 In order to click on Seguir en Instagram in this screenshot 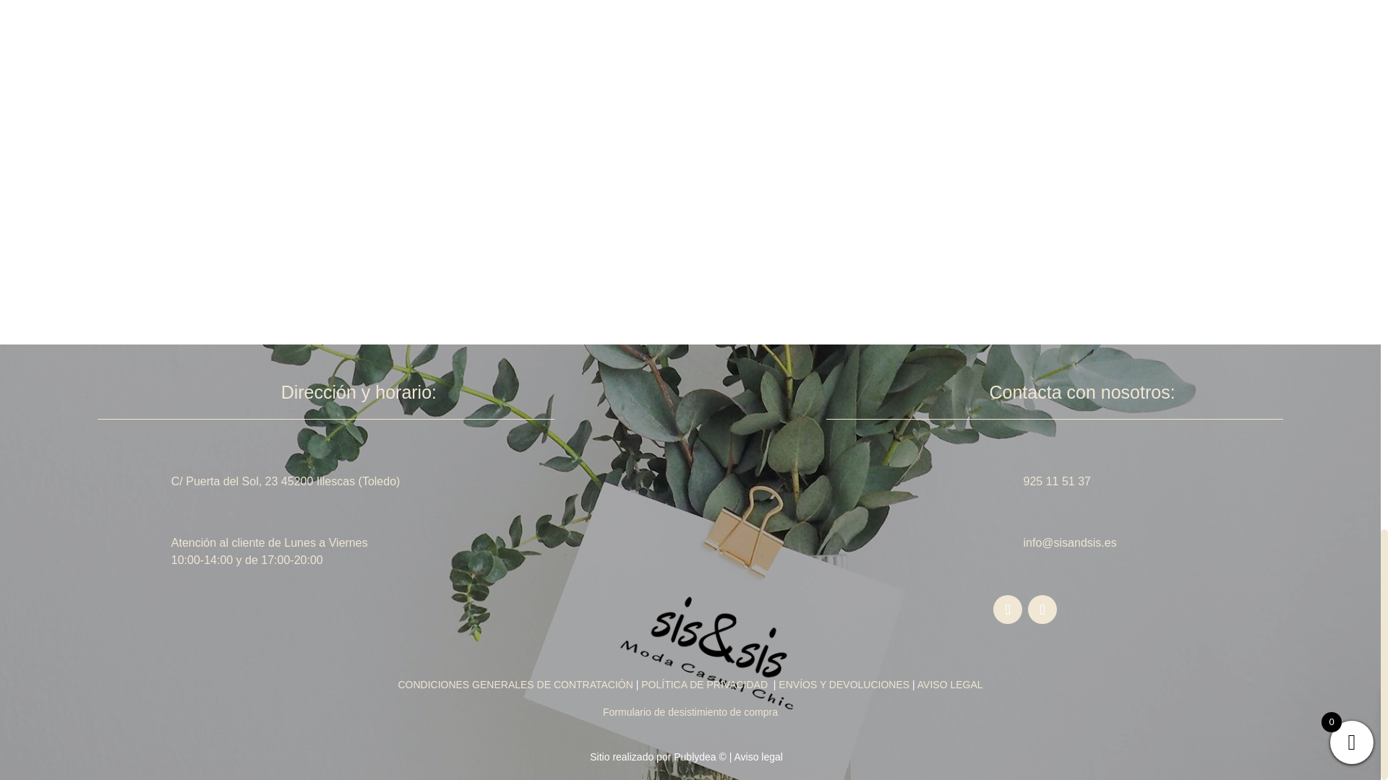, I will do `click(1042, 610)`.